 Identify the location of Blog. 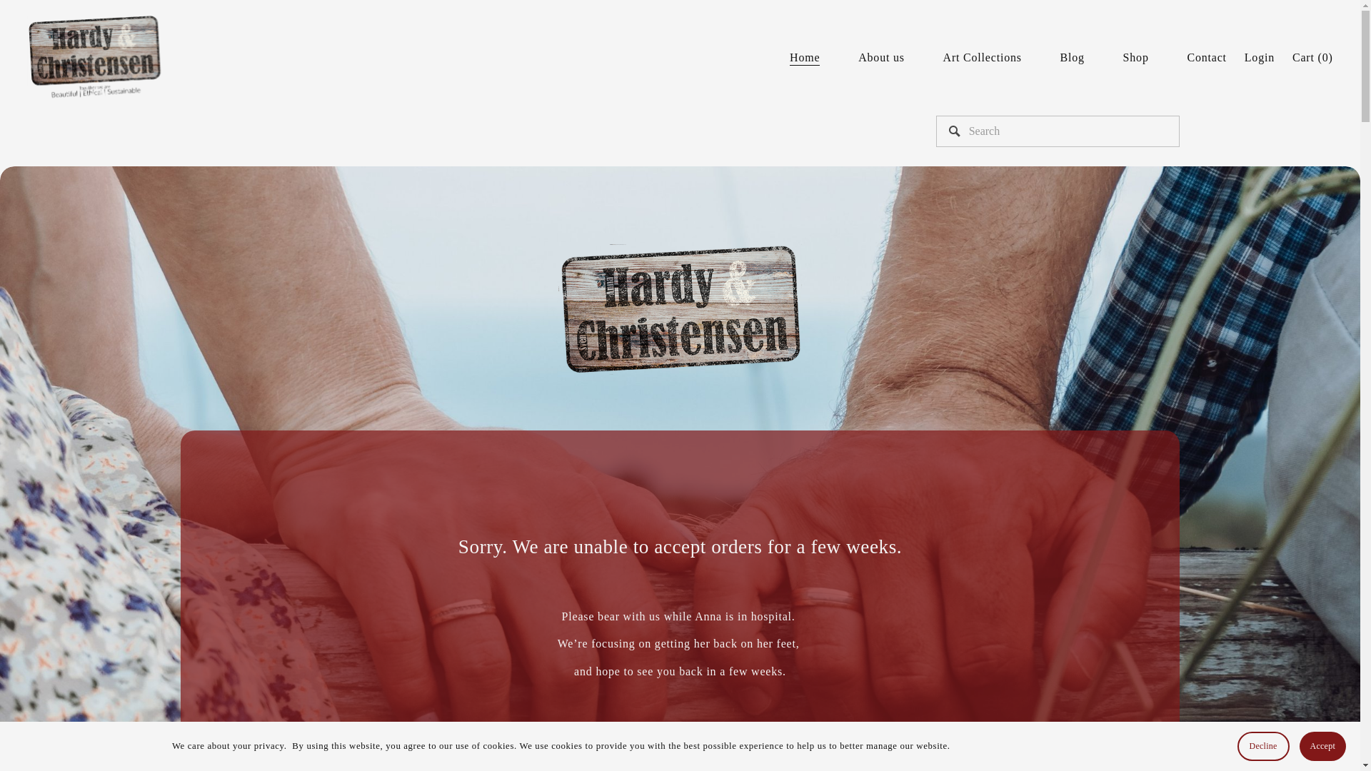
(1072, 57).